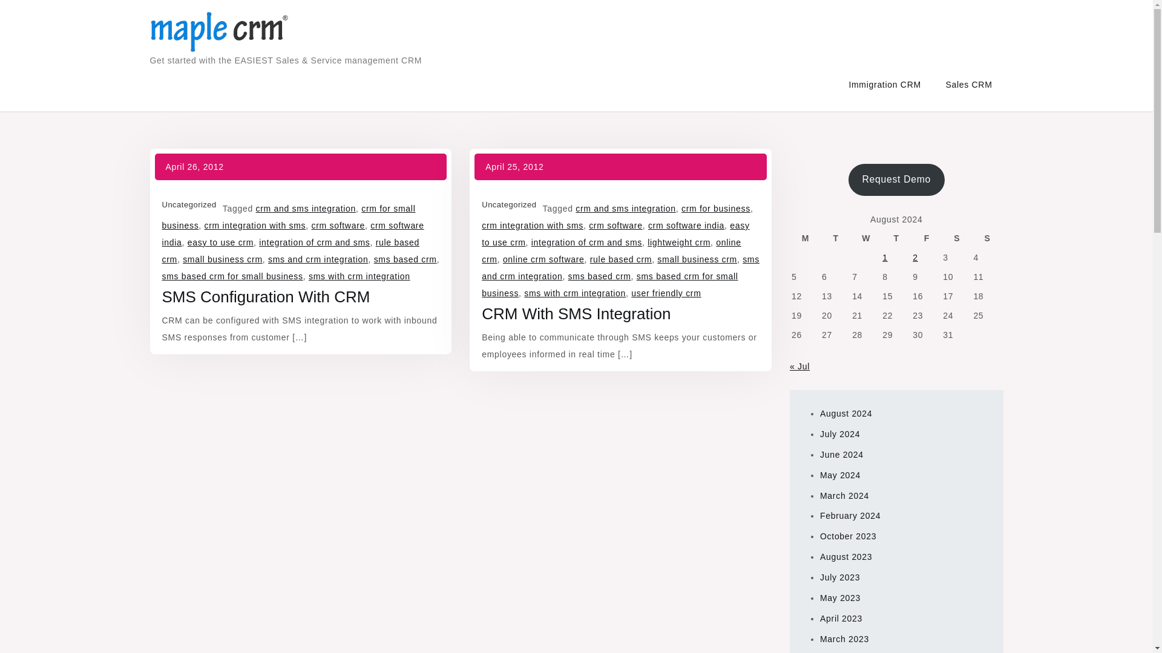 The height and width of the screenshot is (653, 1162). Describe the element at coordinates (987, 238) in the screenshot. I see `Sunday` at that location.